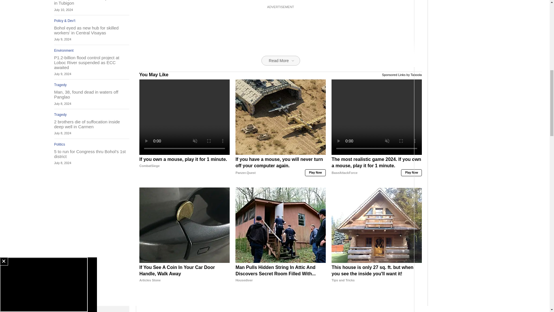 This screenshot has width=554, height=312. Describe the element at coordinates (185, 117) in the screenshot. I see `If you own a mouse, play it for 1 minute.` at that location.